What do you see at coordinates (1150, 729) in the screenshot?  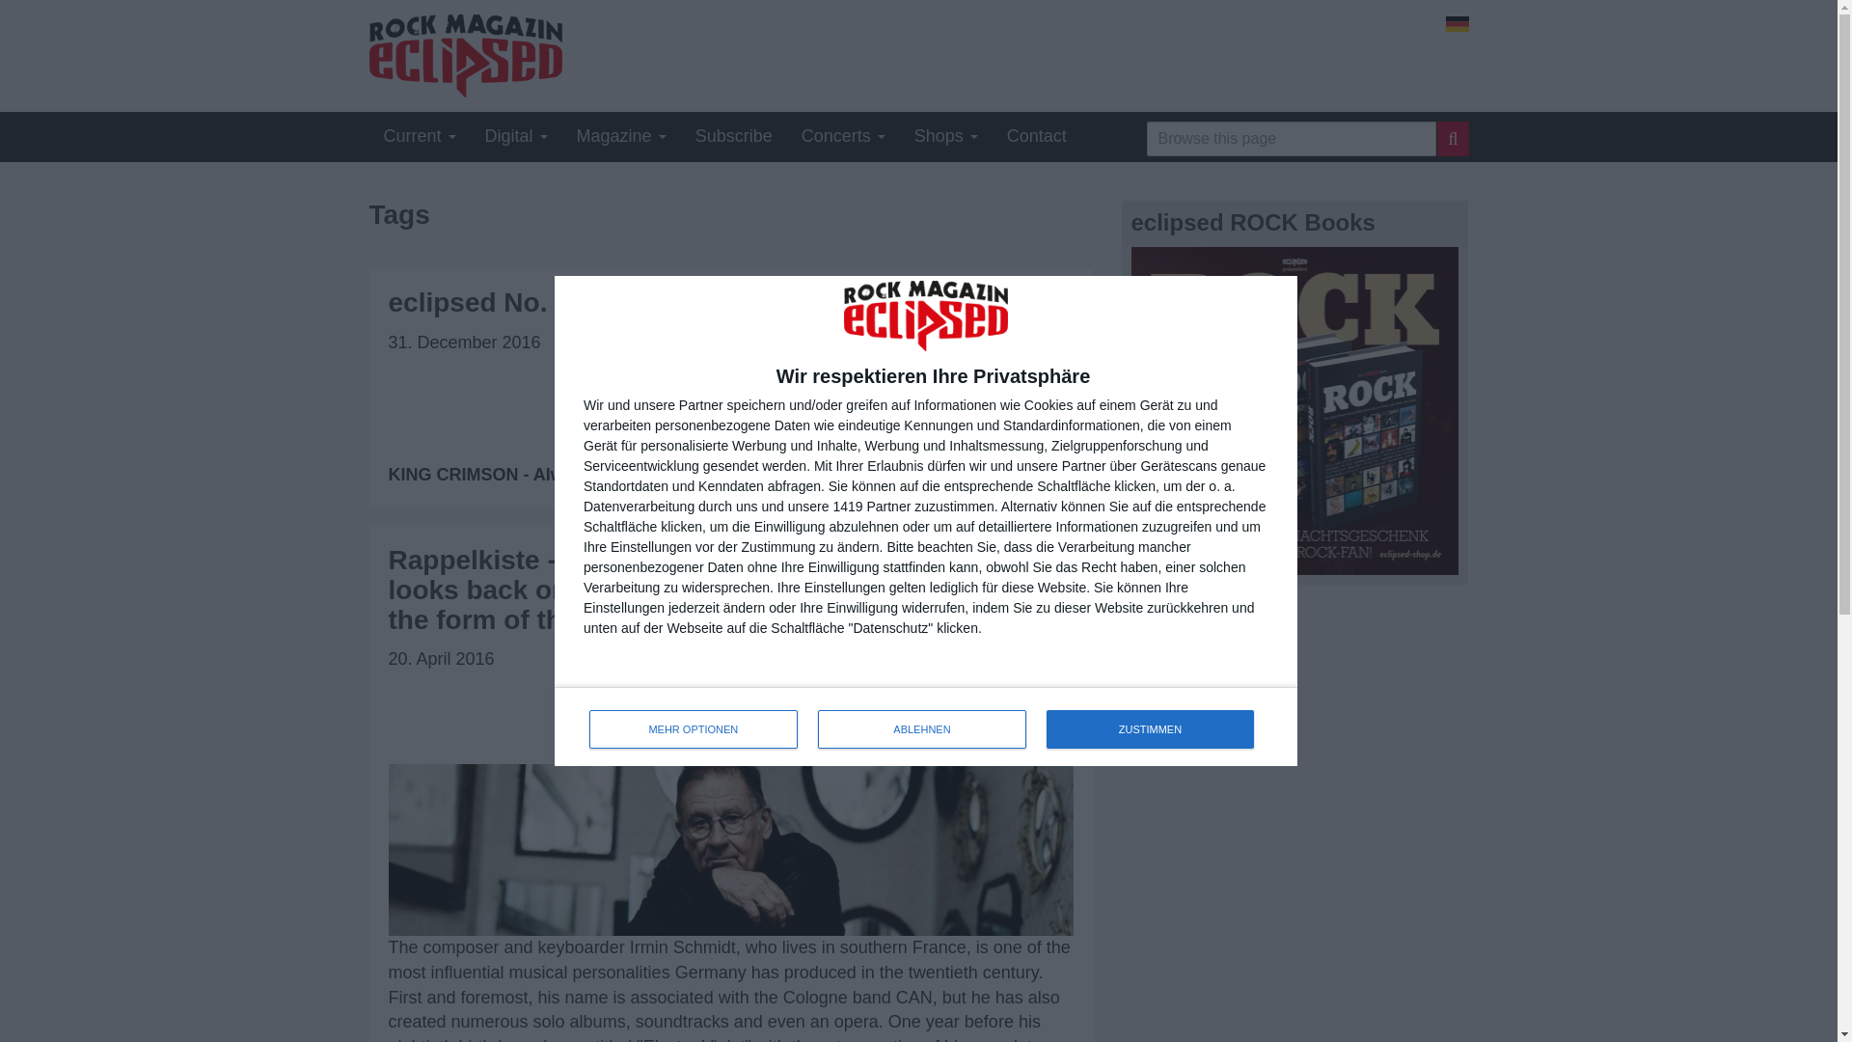 I see `Deutsch` at bounding box center [1150, 729].